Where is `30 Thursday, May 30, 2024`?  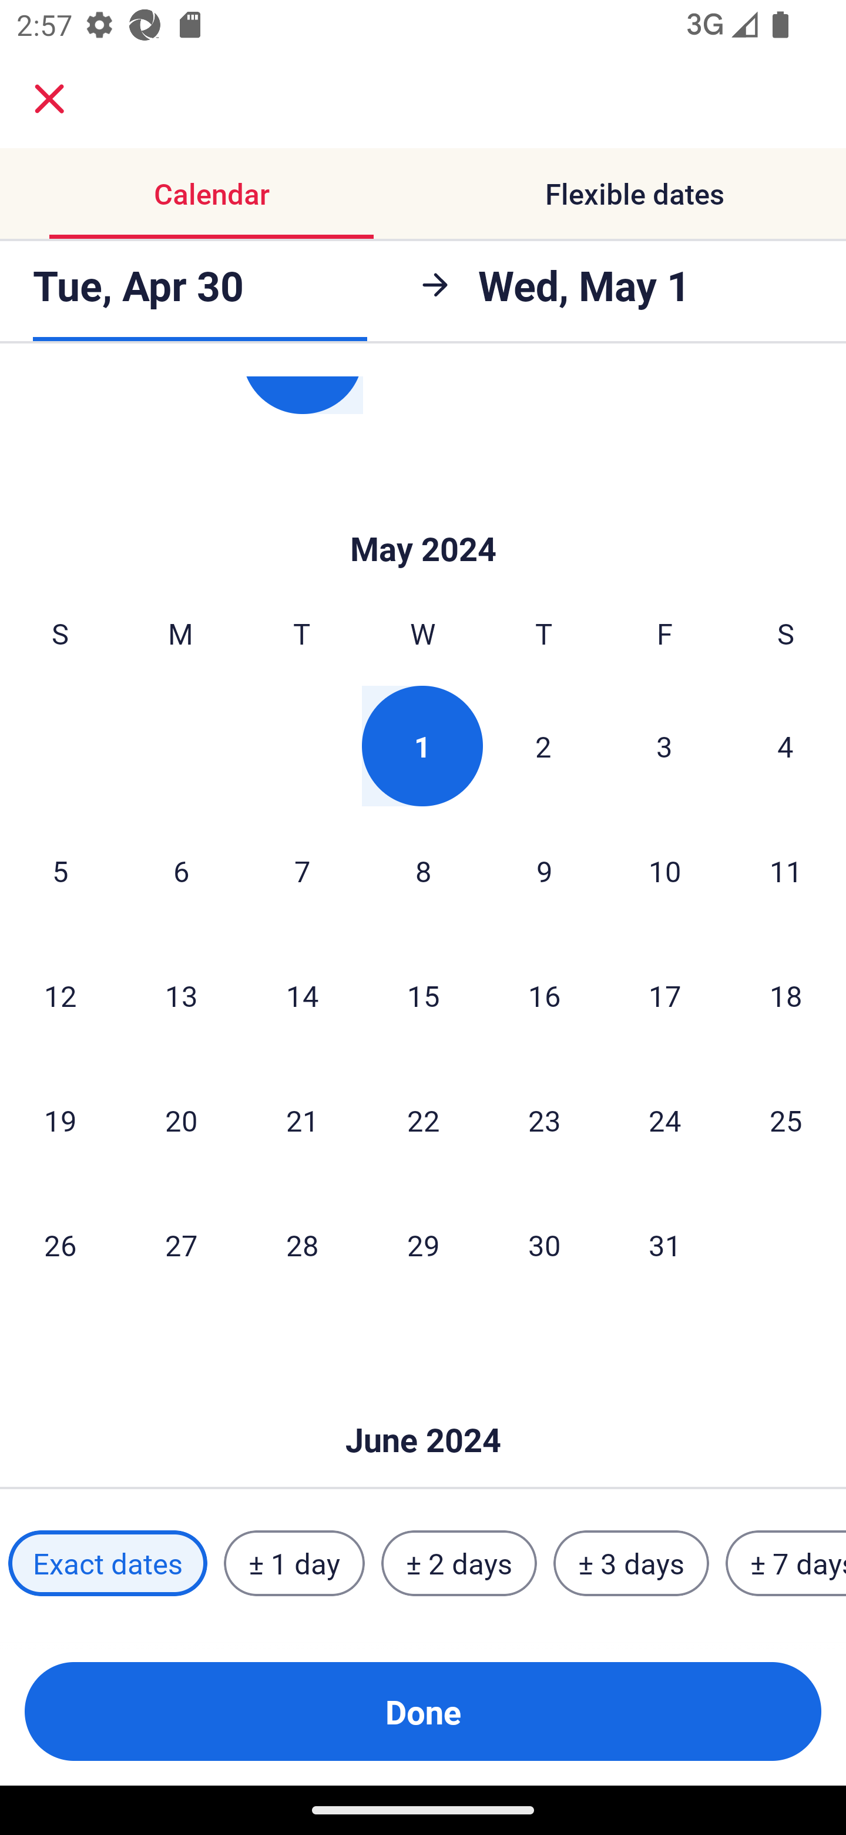
30 Thursday, May 30, 2024 is located at coordinates (544, 1245).